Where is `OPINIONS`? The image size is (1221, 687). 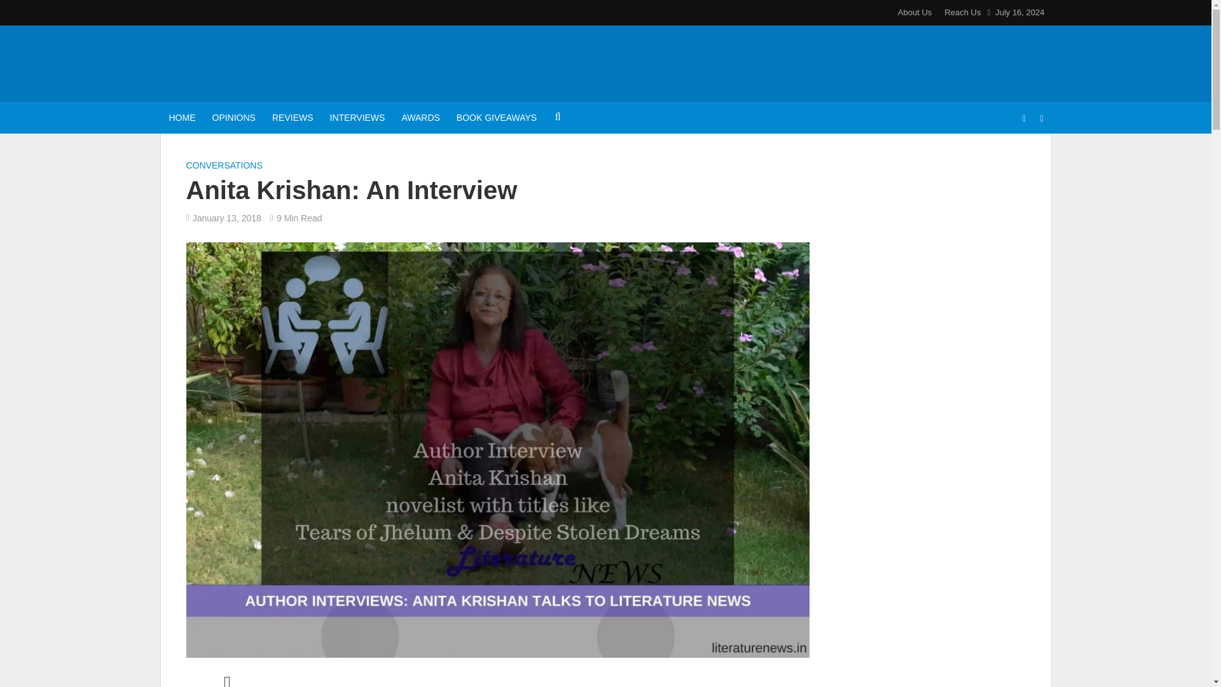 OPINIONS is located at coordinates (233, 117).